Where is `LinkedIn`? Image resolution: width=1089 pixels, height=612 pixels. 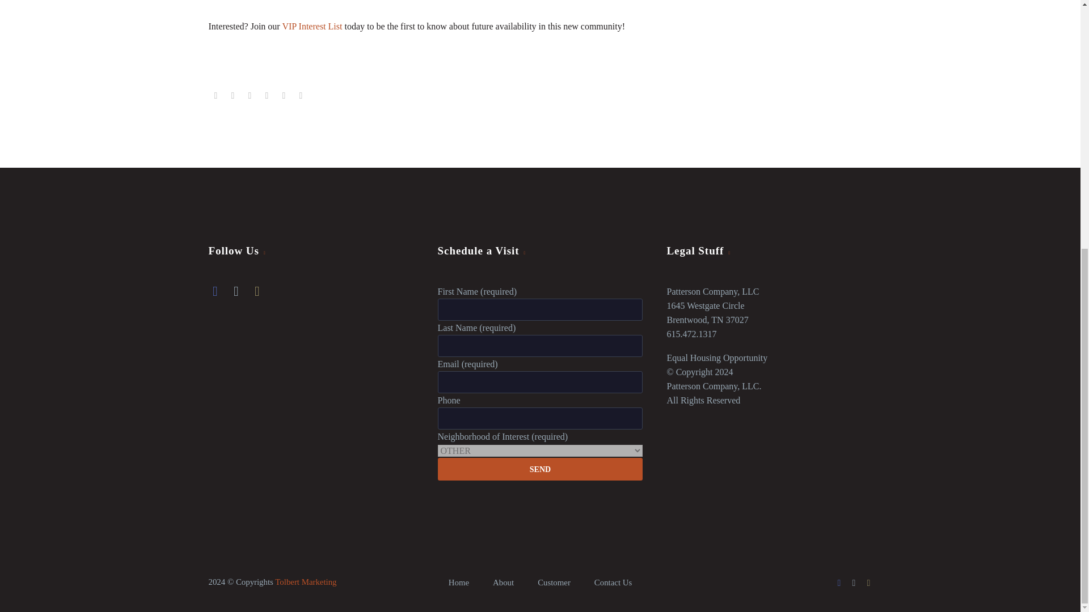
LinkedIn is located at coordinates (284, 95).